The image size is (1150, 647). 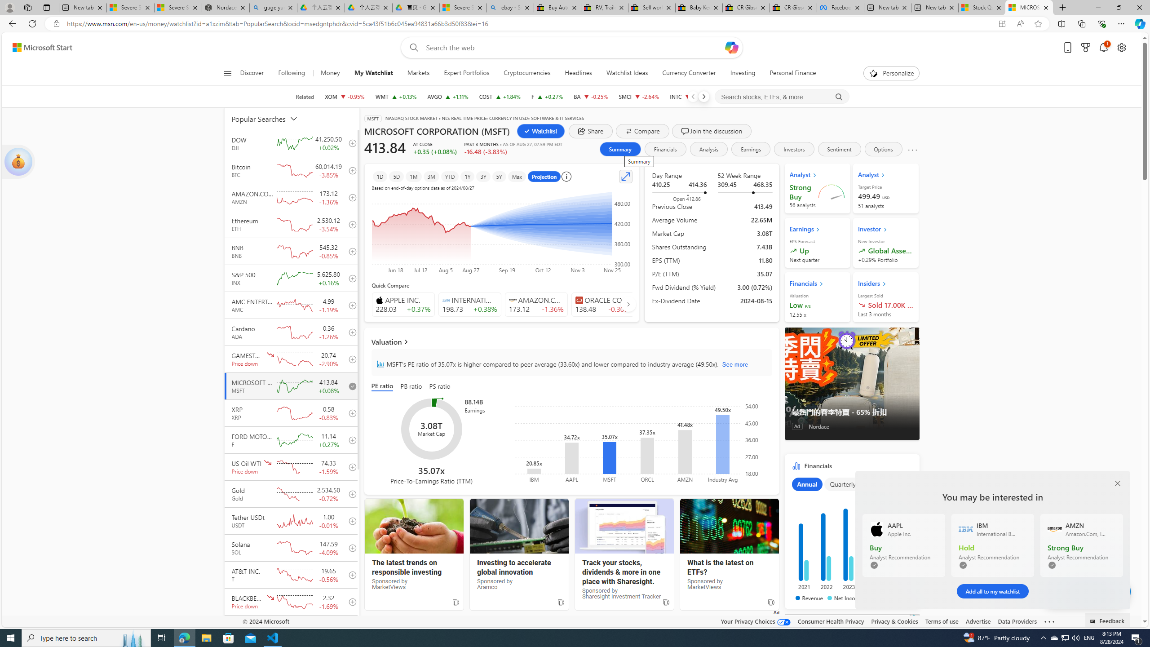 What do you see at coordinates (789, 73) in the screenshot?
I see `Personal Finance` at bounding box center [789, 73].